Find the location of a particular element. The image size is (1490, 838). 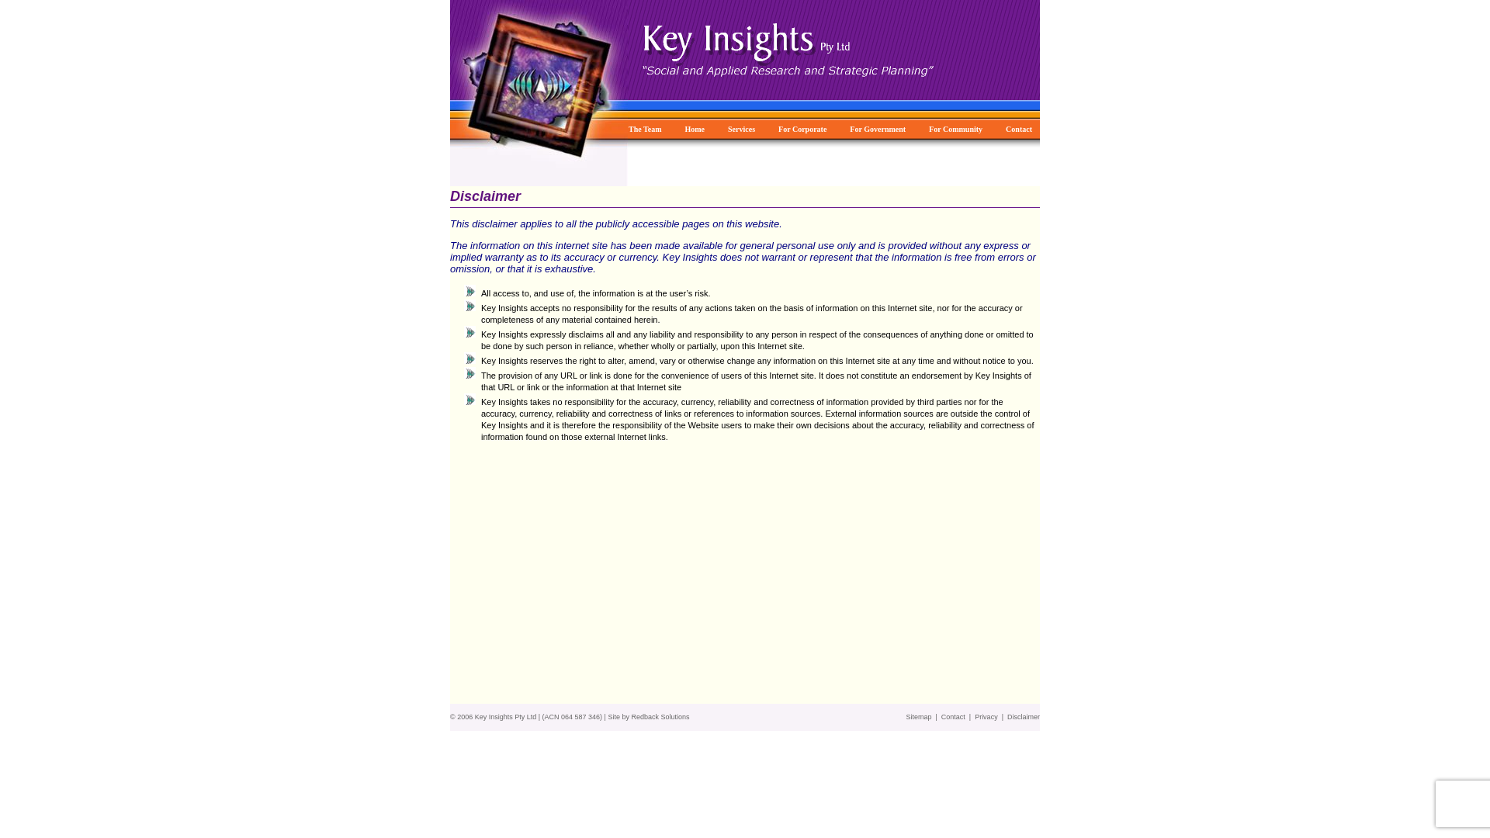

Sitemap is located at coordinates (919, 717).